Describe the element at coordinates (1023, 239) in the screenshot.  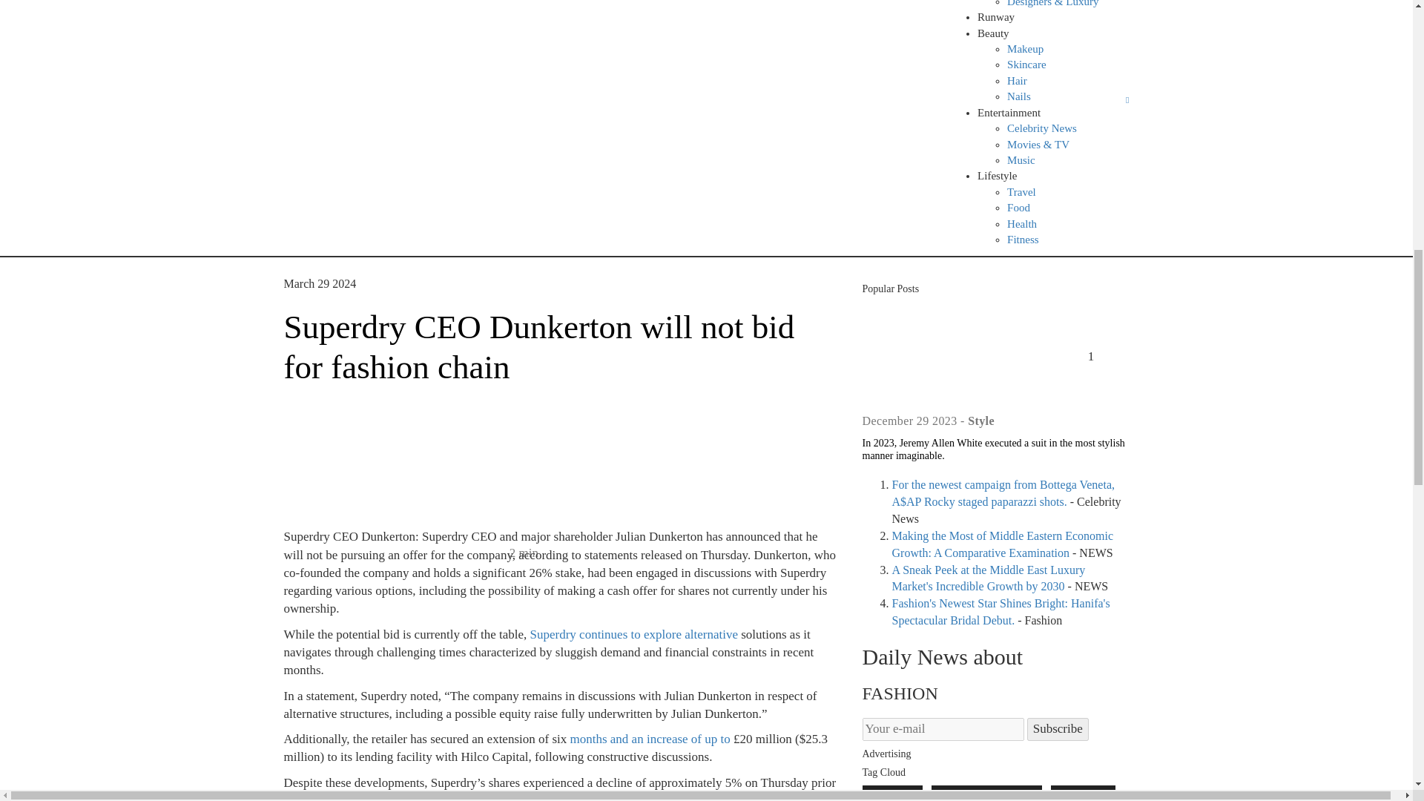
I see `Fitness` at that location.